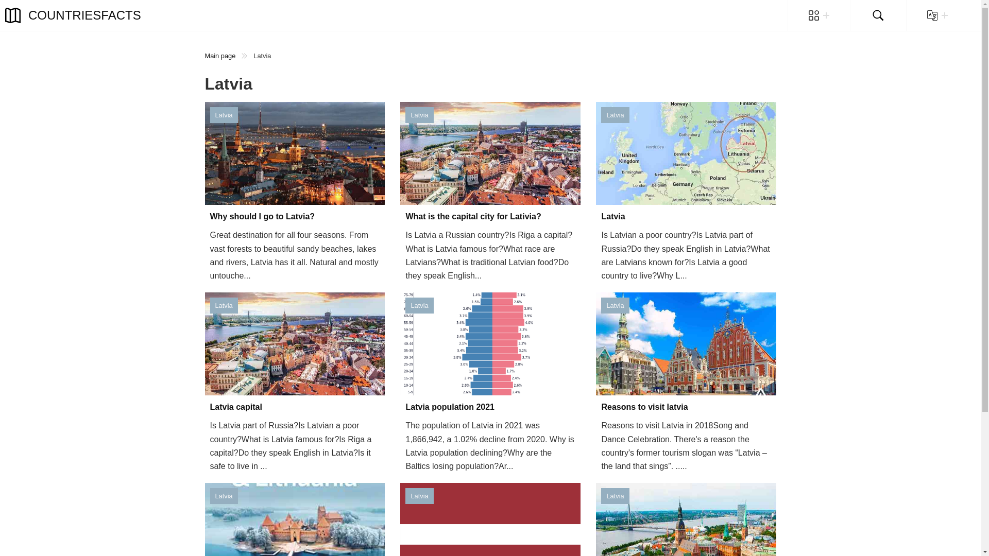  I want to click on Why should I go to Latvia?, so click(295, 217).